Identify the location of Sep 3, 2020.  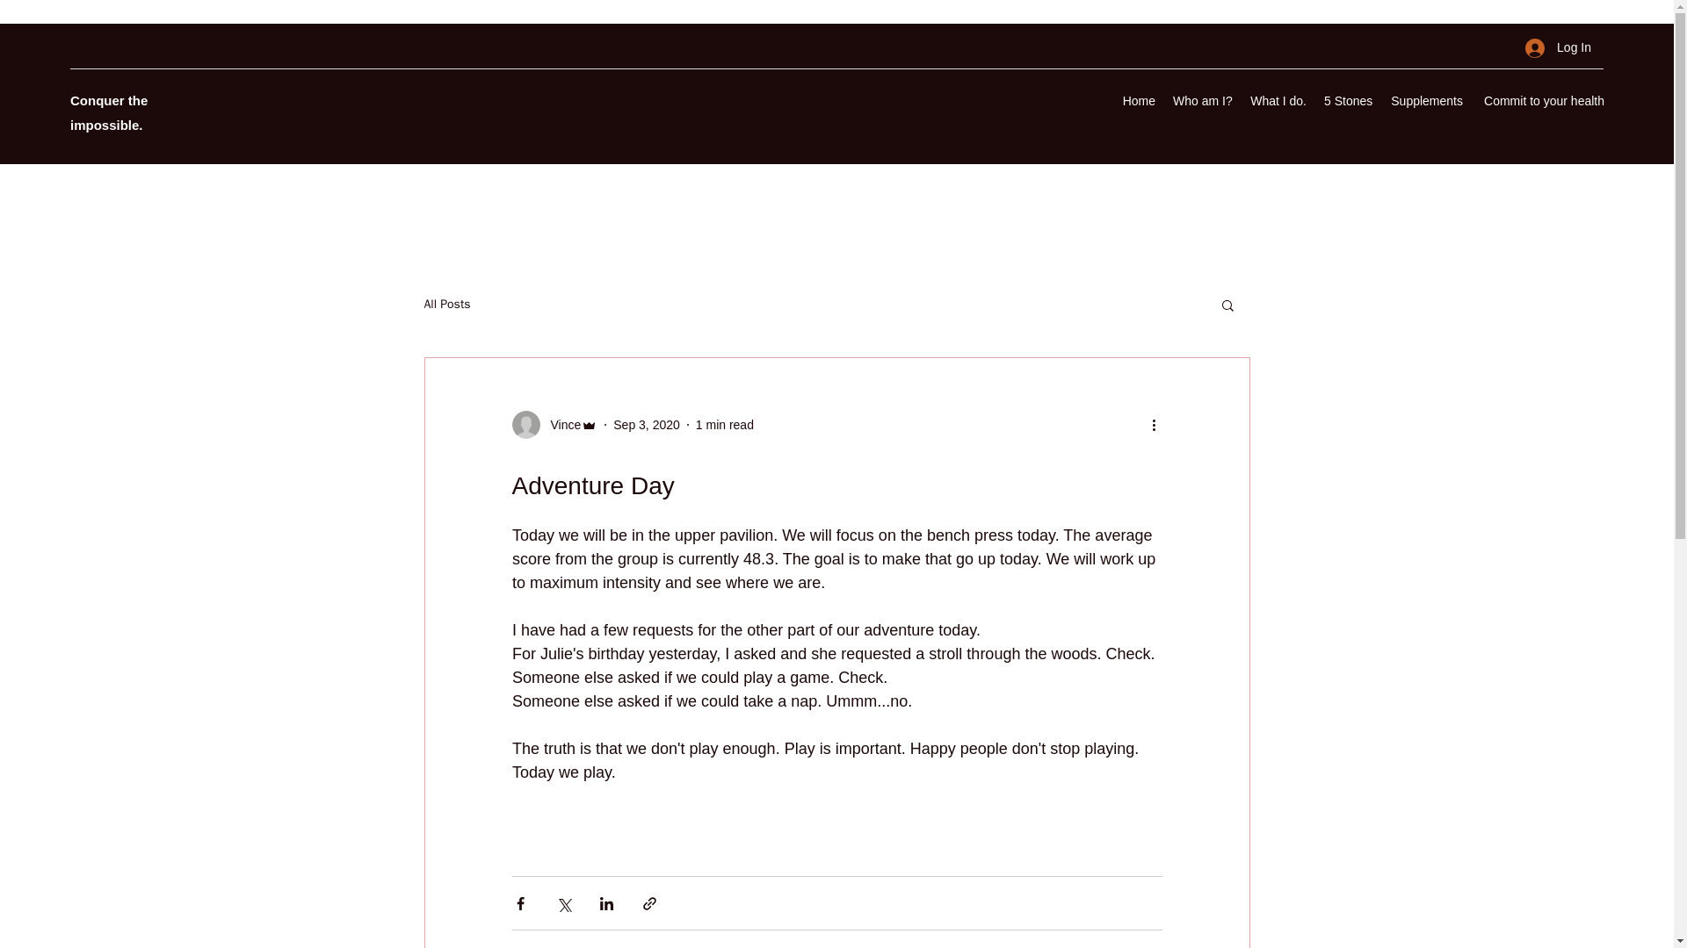
(1202, 100).